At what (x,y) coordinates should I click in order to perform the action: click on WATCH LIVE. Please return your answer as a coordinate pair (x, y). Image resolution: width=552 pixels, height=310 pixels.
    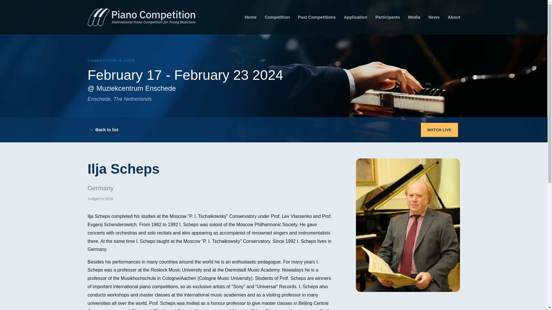
    Looking at the image, I should click on (439, 130).